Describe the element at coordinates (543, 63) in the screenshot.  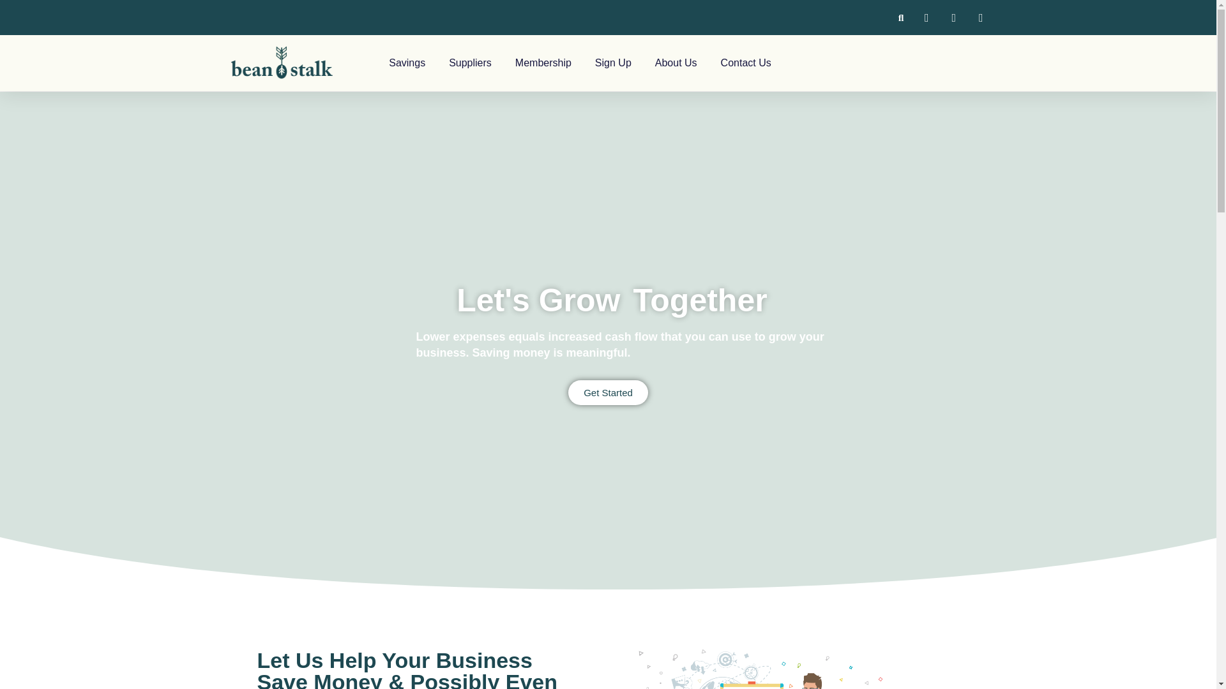
I see `Membership` at that location.